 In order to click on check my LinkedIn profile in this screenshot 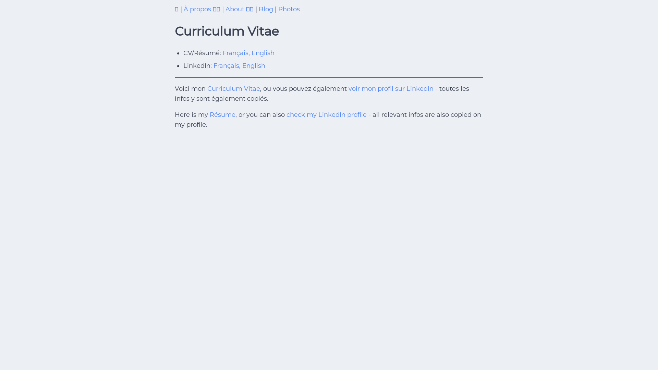, I will do `click(327, 115)`.